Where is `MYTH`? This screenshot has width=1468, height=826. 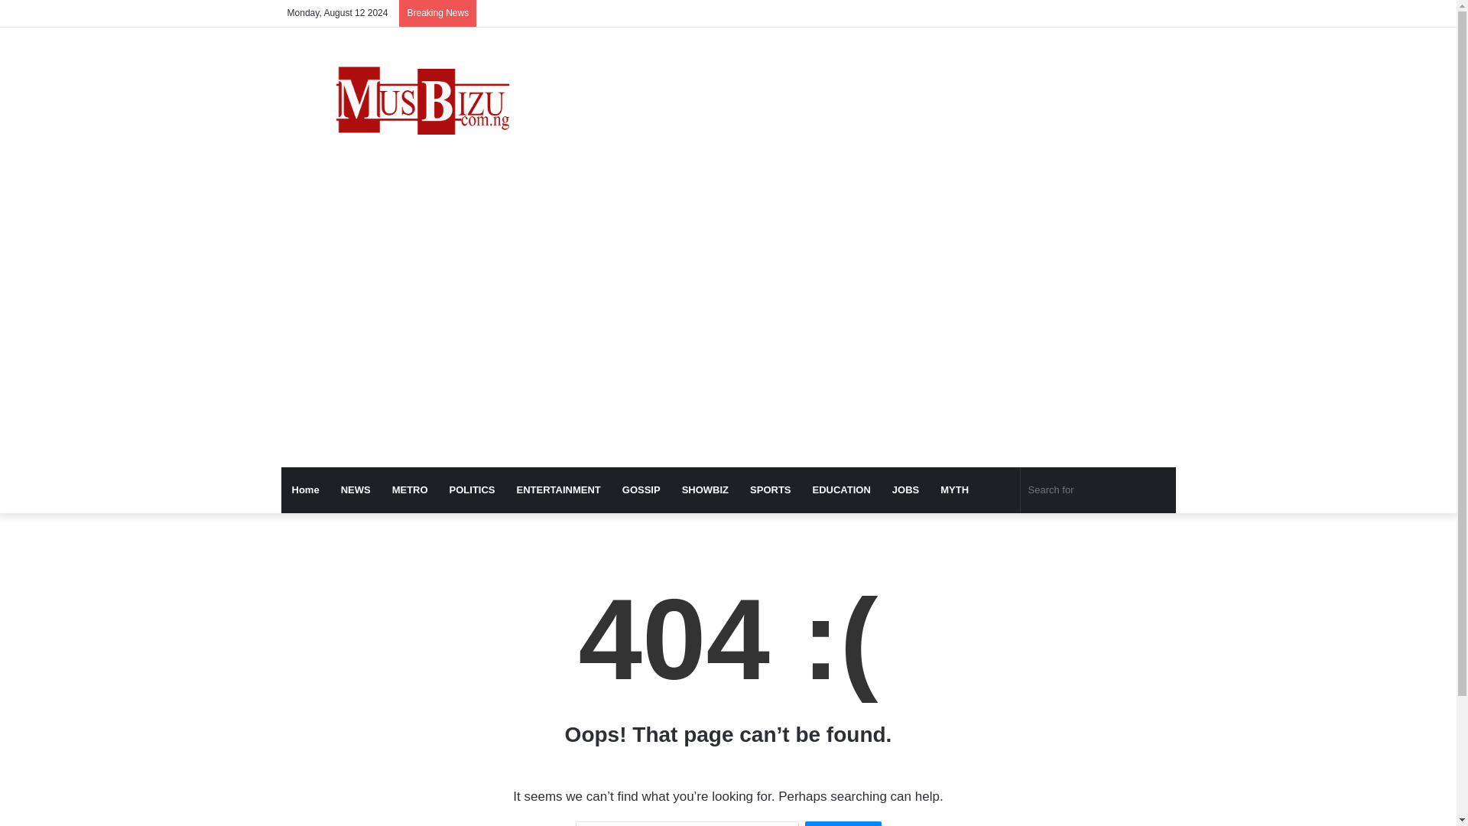 MYTH is located at coordinates (954, 489).